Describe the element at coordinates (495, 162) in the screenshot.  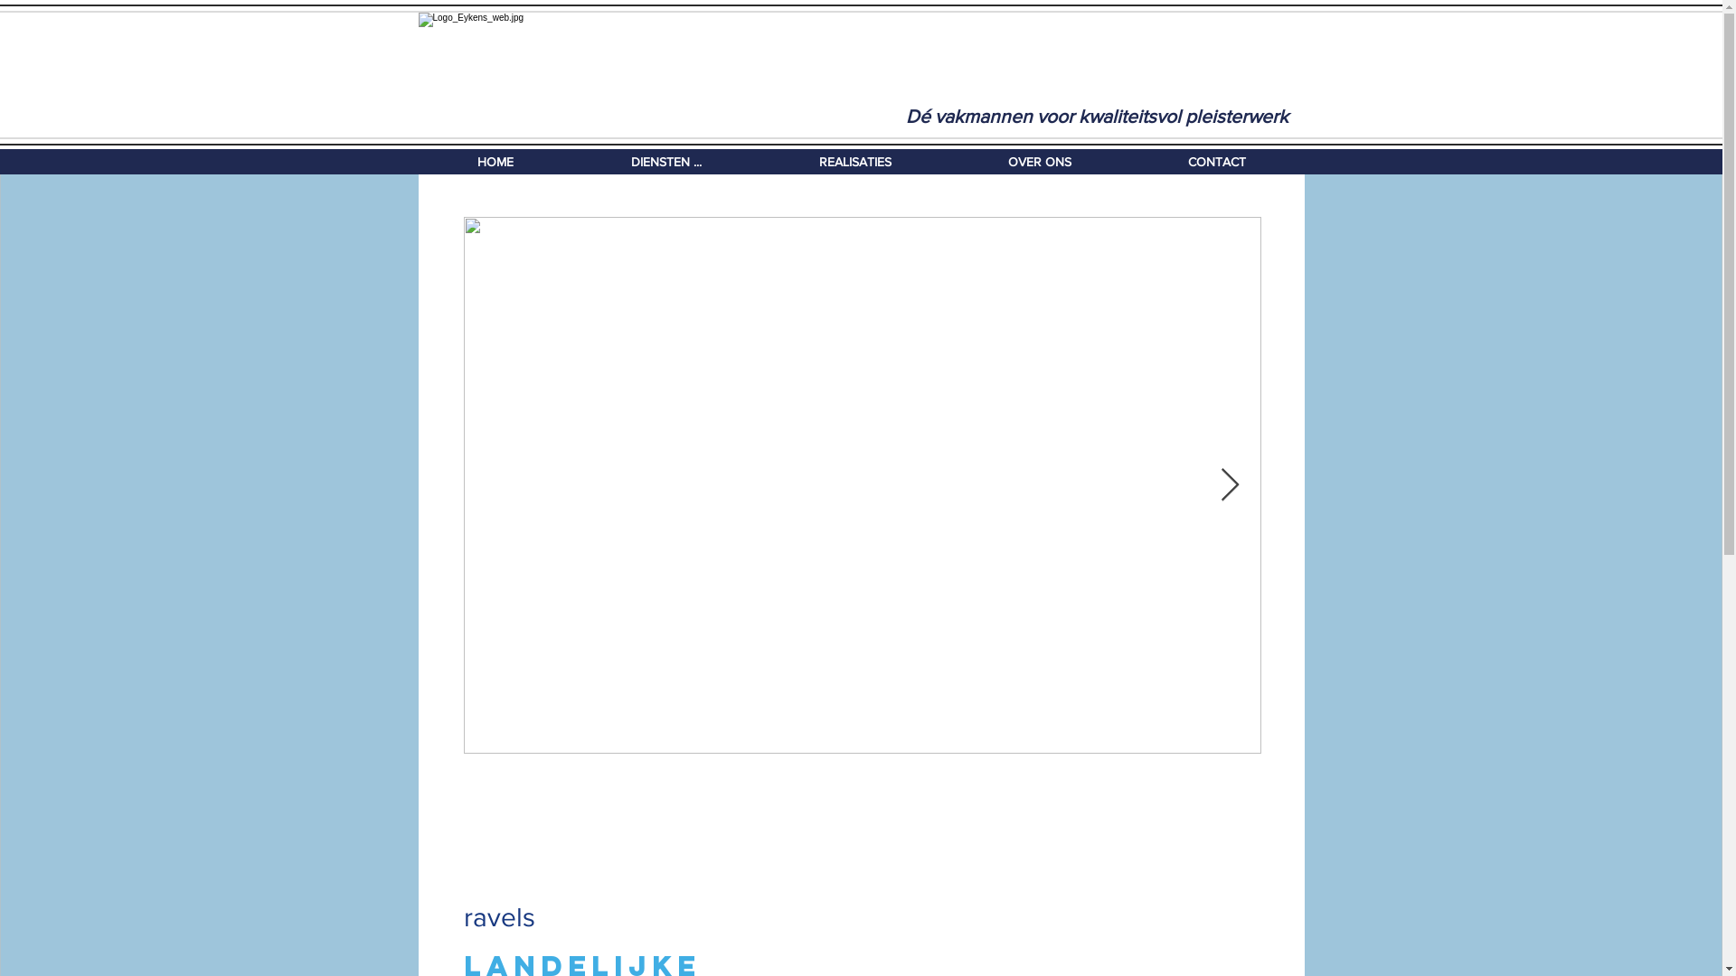
I see `HOME` at that location.